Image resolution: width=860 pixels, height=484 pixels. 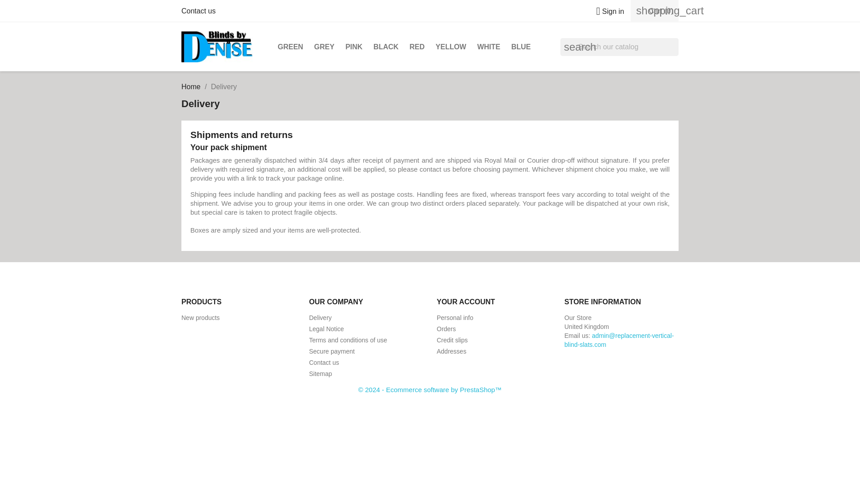 What do you see at coordinates (320, 374) in the screenshot?
I see `Sitemap` at bounding box center [320, 374].